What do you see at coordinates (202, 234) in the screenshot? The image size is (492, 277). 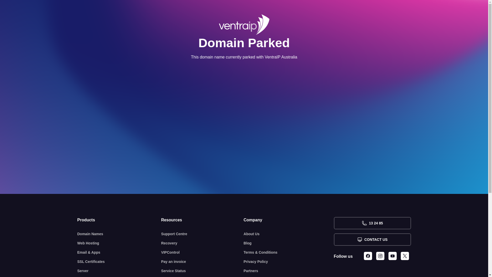 I see `Support Centre` at bounding box center [202, 234].